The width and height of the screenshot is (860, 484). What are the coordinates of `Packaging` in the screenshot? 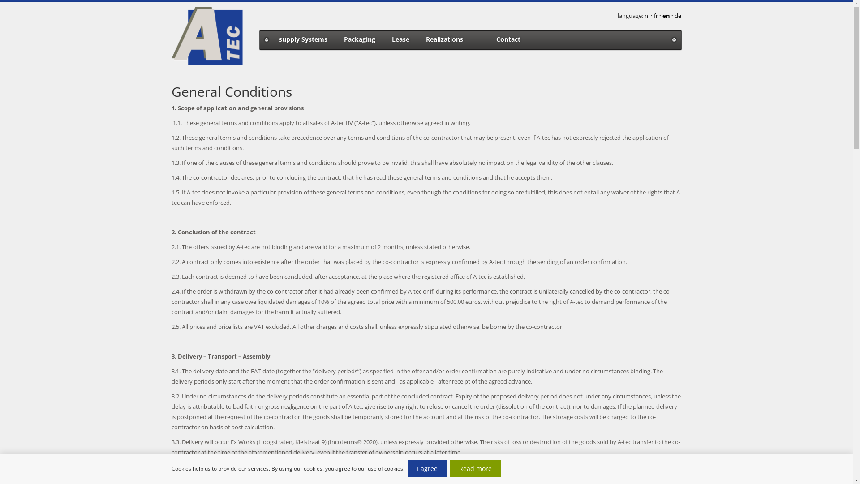 It's located at (360, 39).